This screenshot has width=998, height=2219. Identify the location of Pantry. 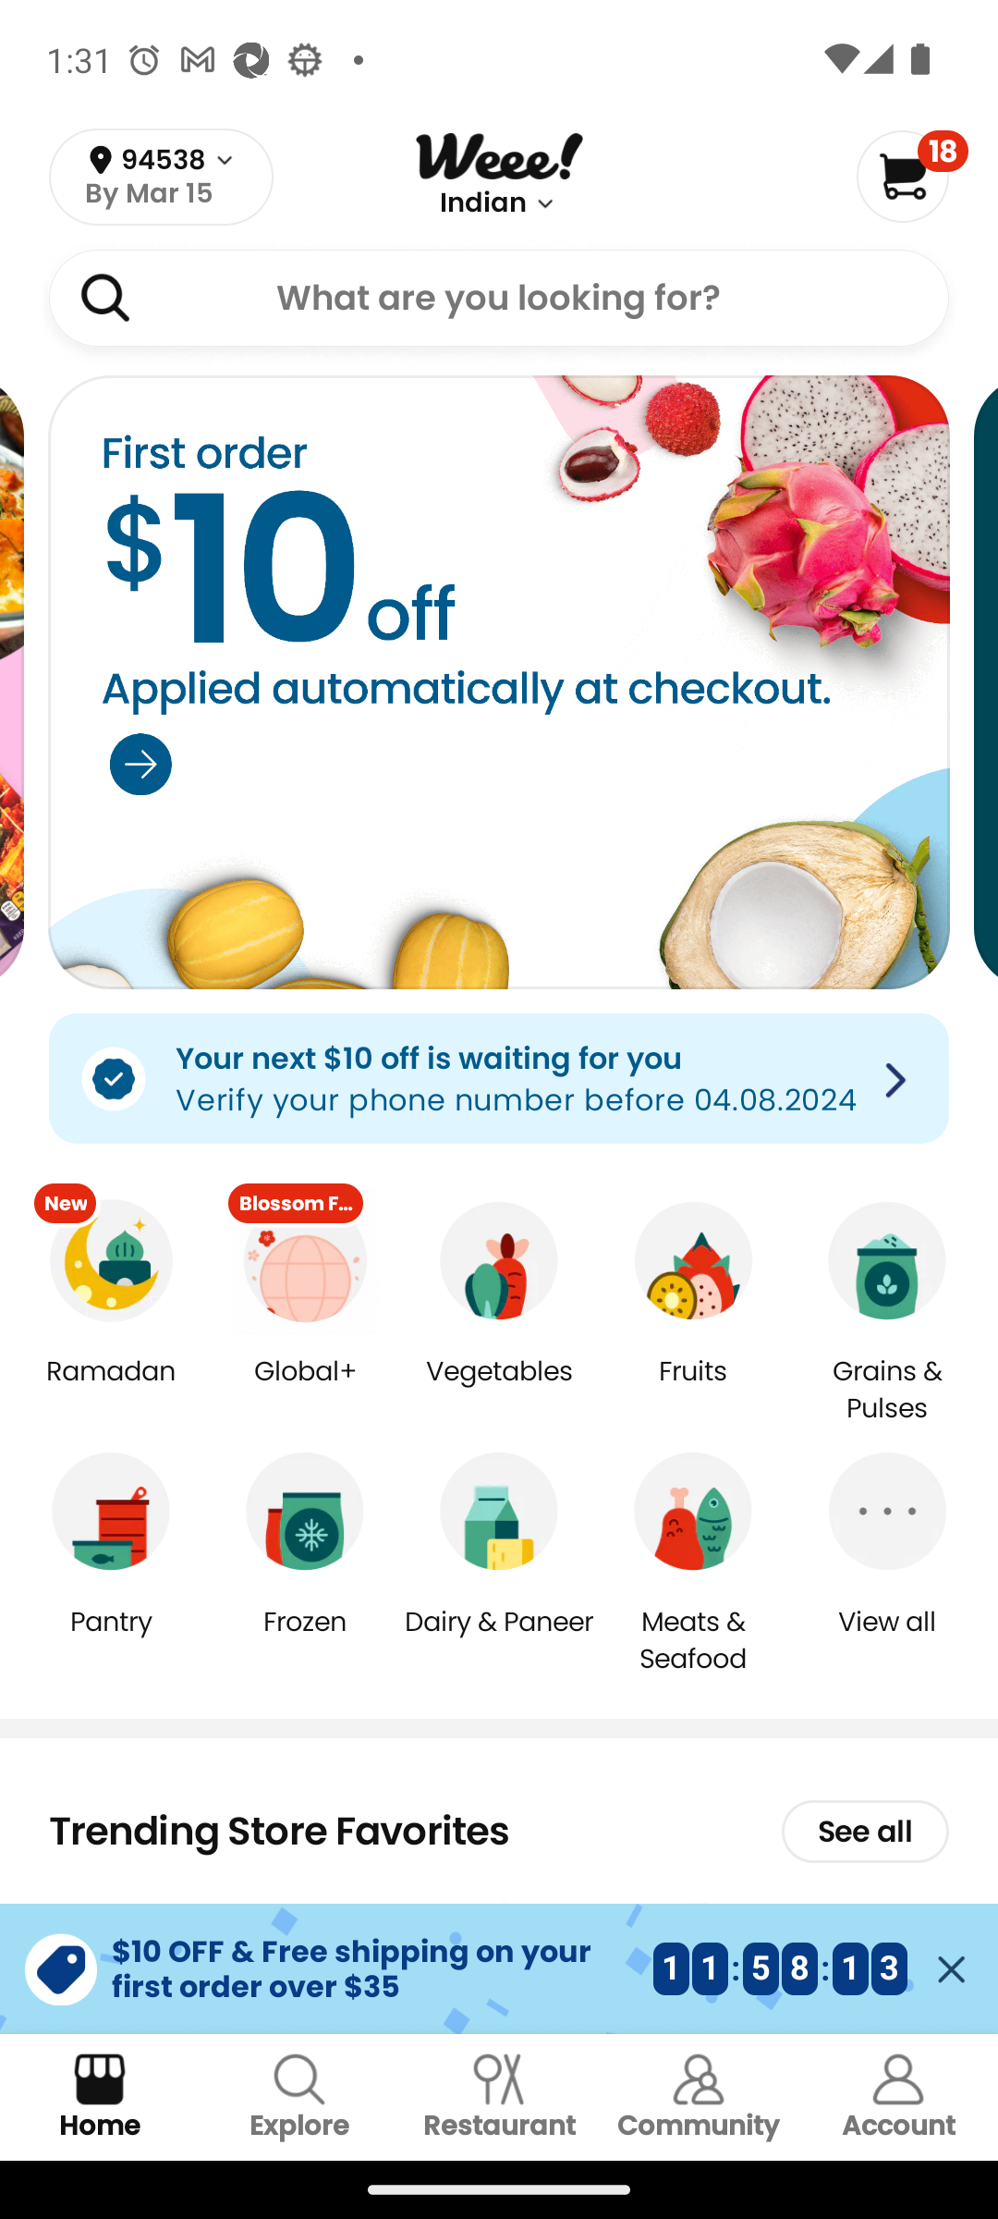
(111, 1640).